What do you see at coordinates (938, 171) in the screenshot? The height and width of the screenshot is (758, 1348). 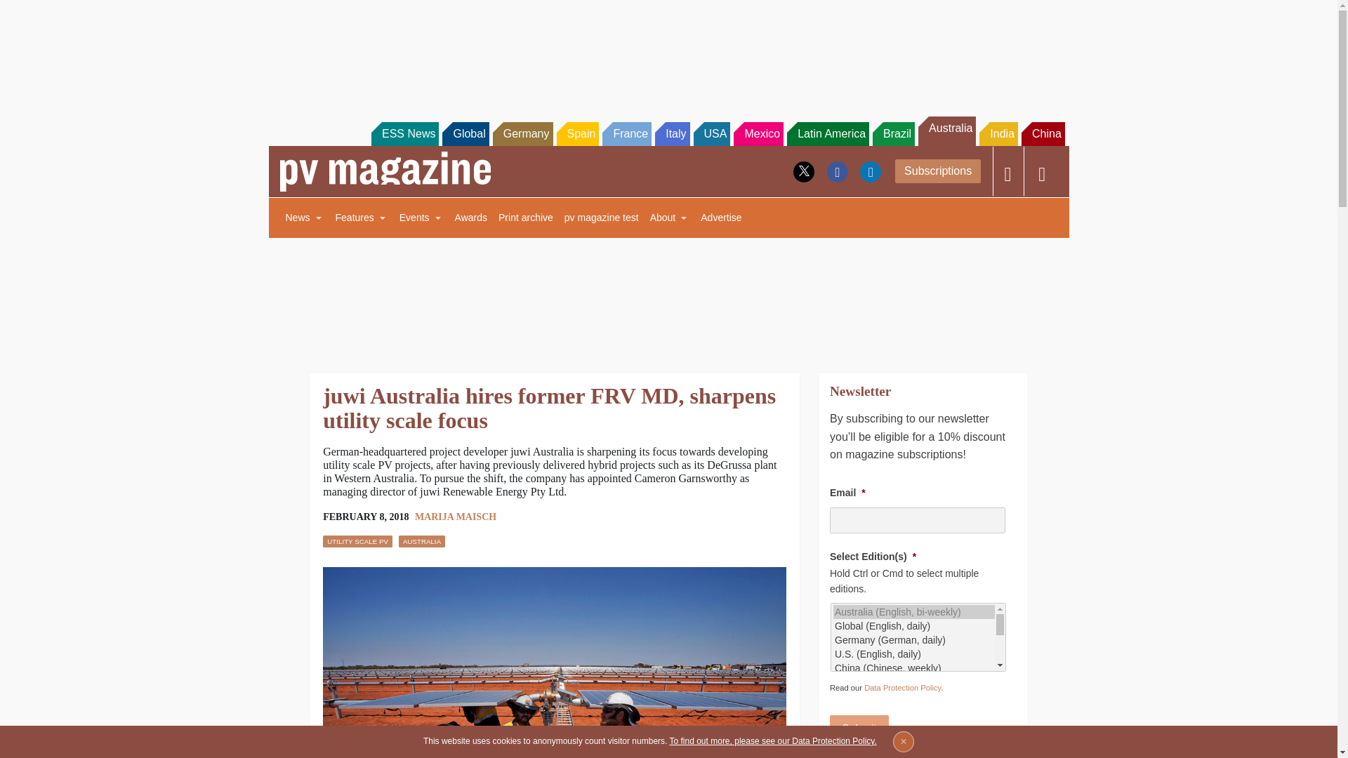 I see `Subscriptions` at bounding box center [938, 171].